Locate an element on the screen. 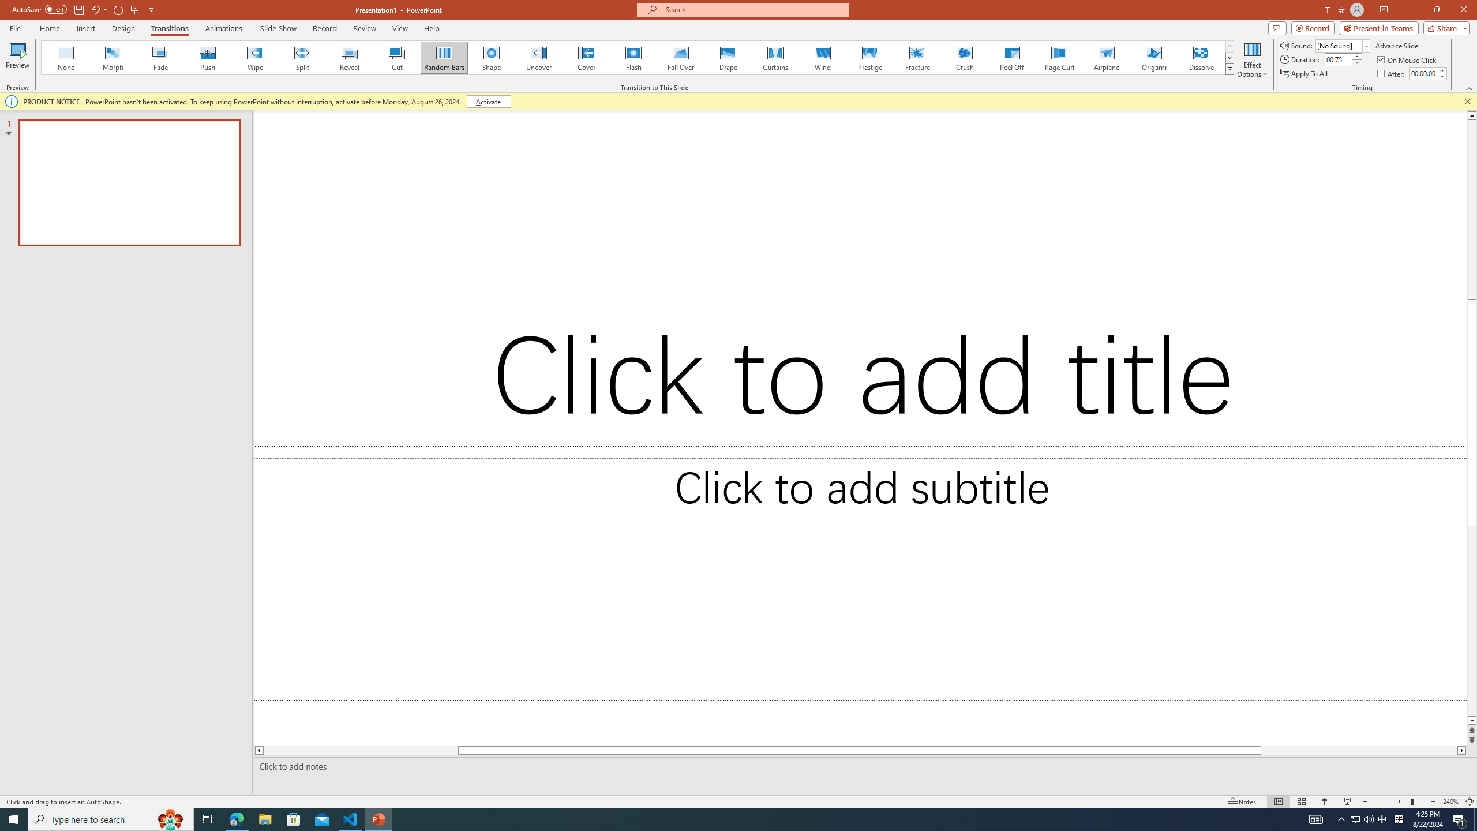 This screenshot has width=1477, height=831. AutomationID: AnimationTransitionGallery is located at coordinates (638, 58).